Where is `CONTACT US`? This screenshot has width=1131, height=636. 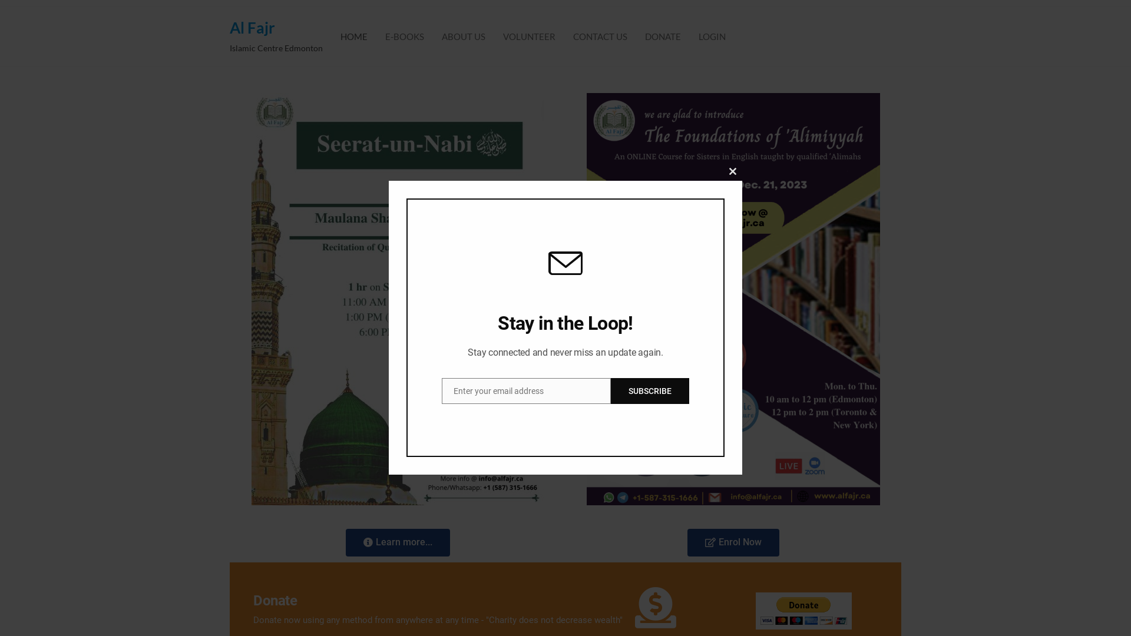
CONTACT US is located at coordinates (600, 37).